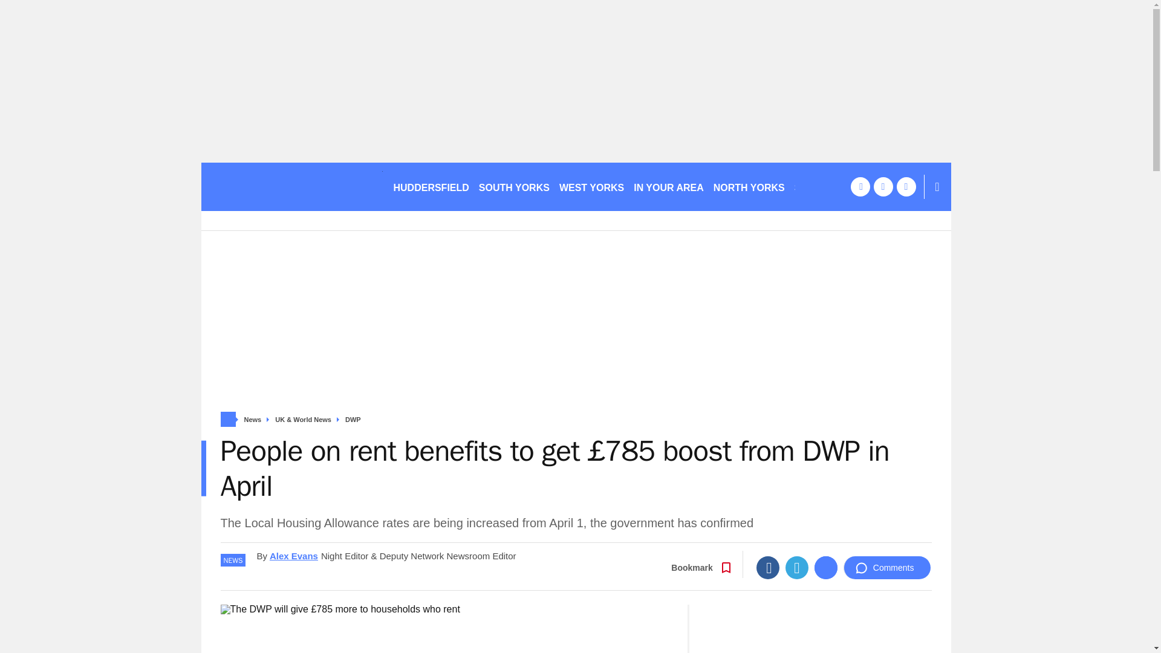 The width and height of the screenshot is (1161, 653). I want to click on WEST YORKS, so click(591, 186).